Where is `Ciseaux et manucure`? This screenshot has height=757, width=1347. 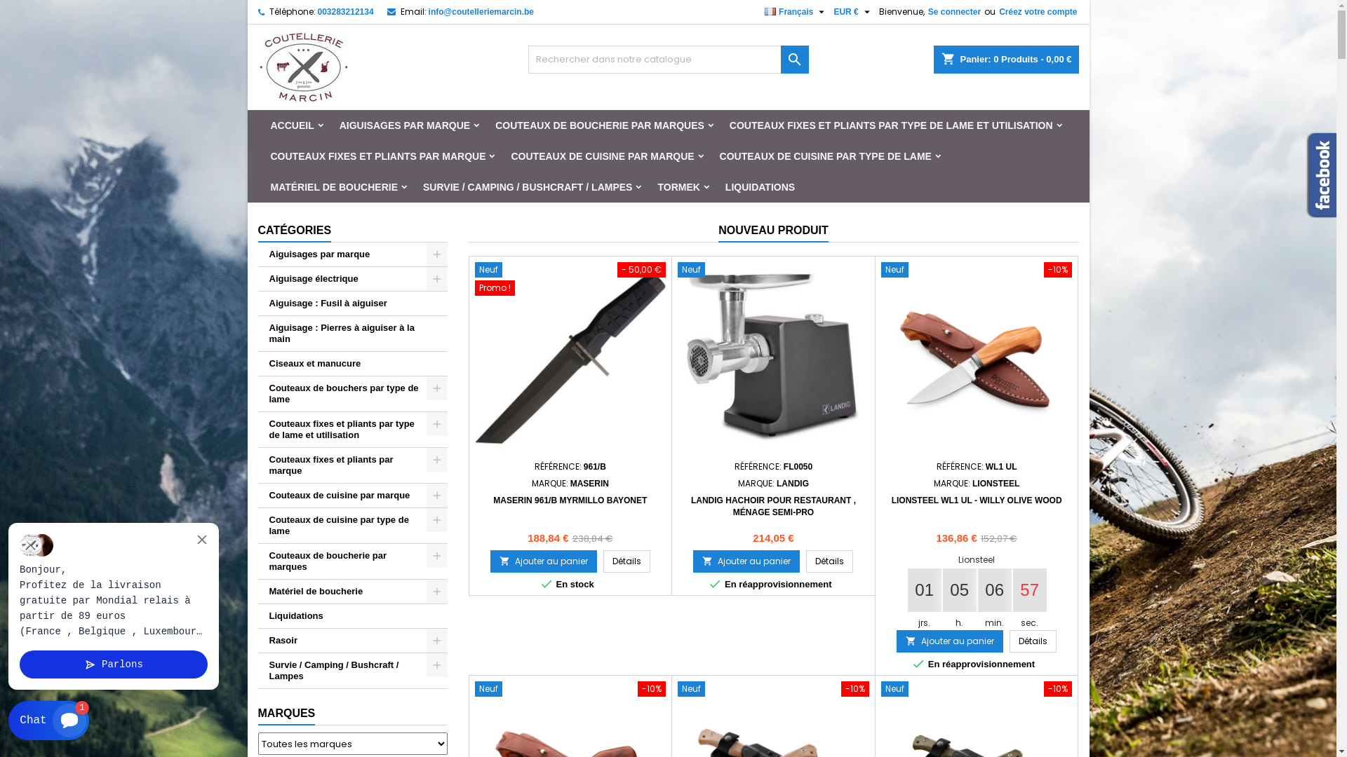 Ciseaux et manucure is located at coordinates (353, 364).